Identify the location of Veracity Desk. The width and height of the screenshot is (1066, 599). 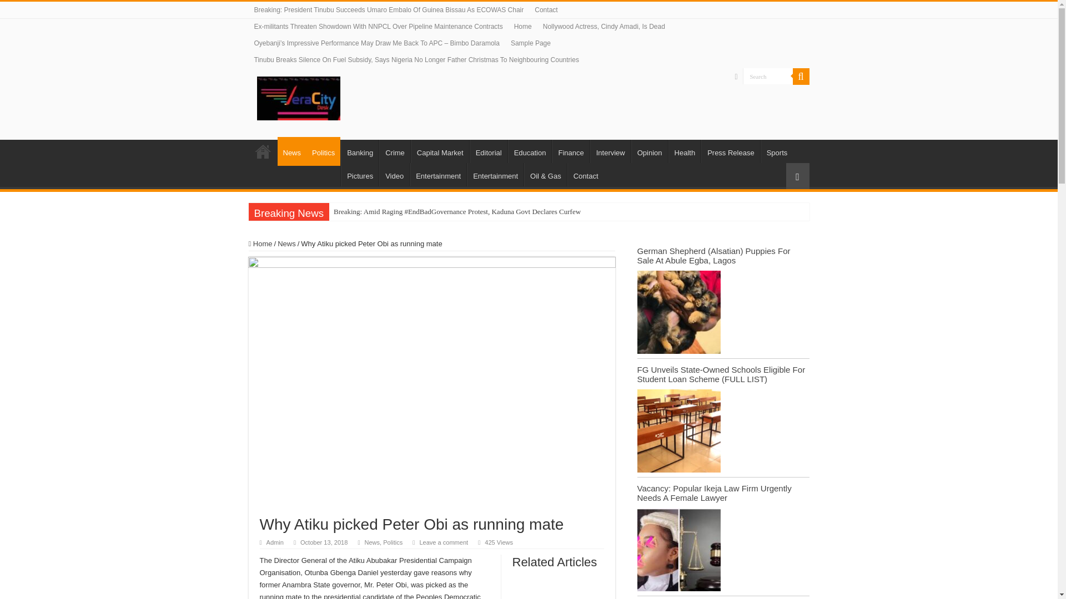
(298, 97).